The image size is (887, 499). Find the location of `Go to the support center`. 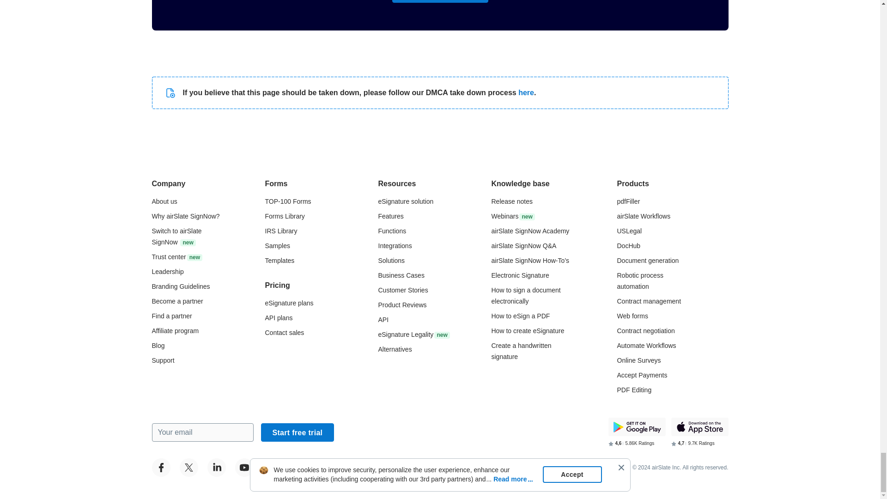

Go to the support center is located at coordinates (163, 360).